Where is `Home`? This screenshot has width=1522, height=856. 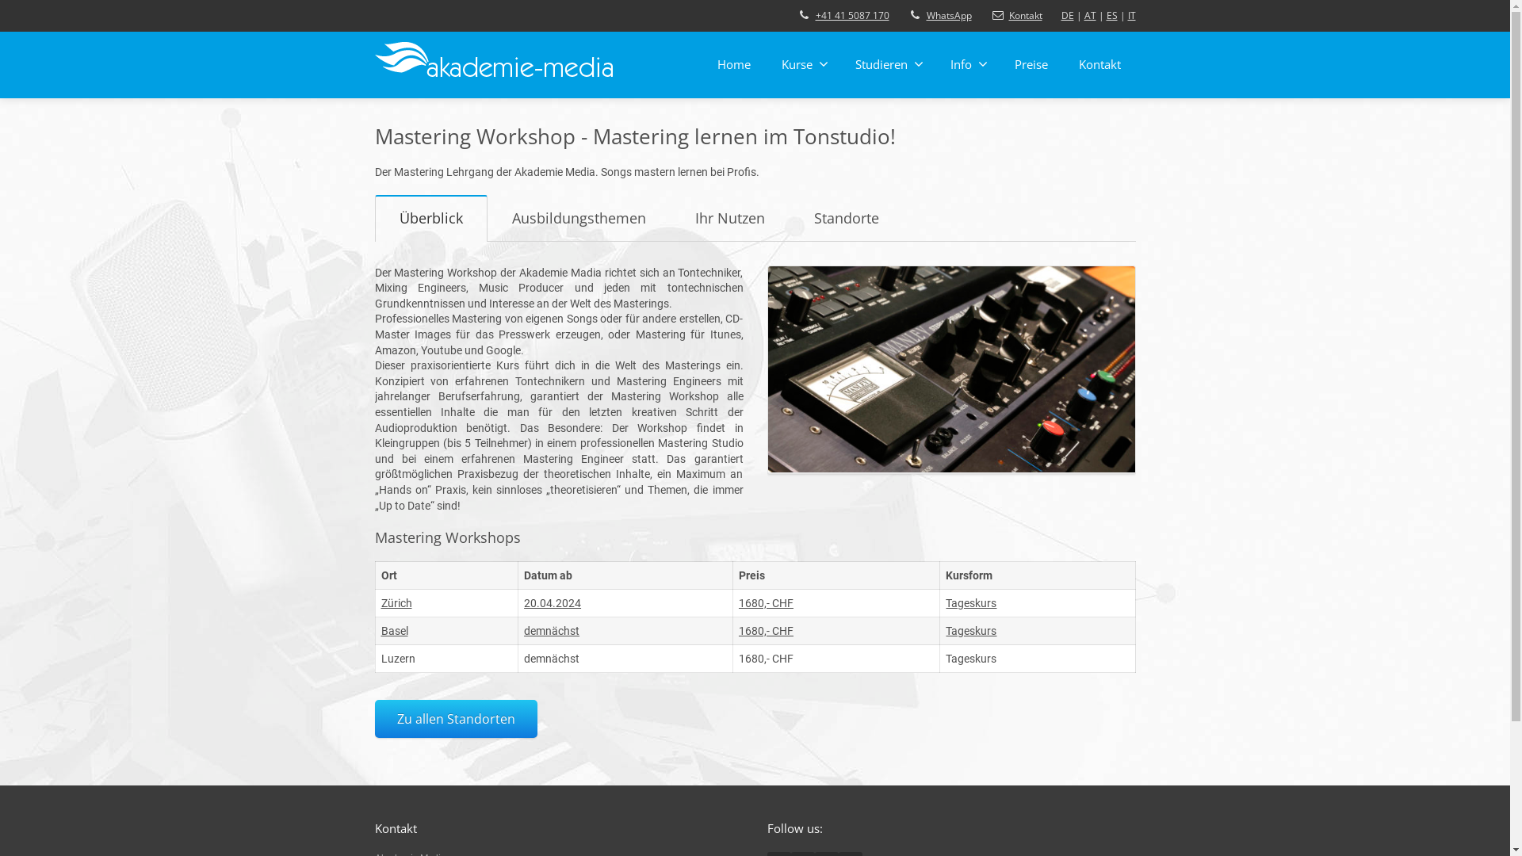 Home is located at coordinates (734, 64).